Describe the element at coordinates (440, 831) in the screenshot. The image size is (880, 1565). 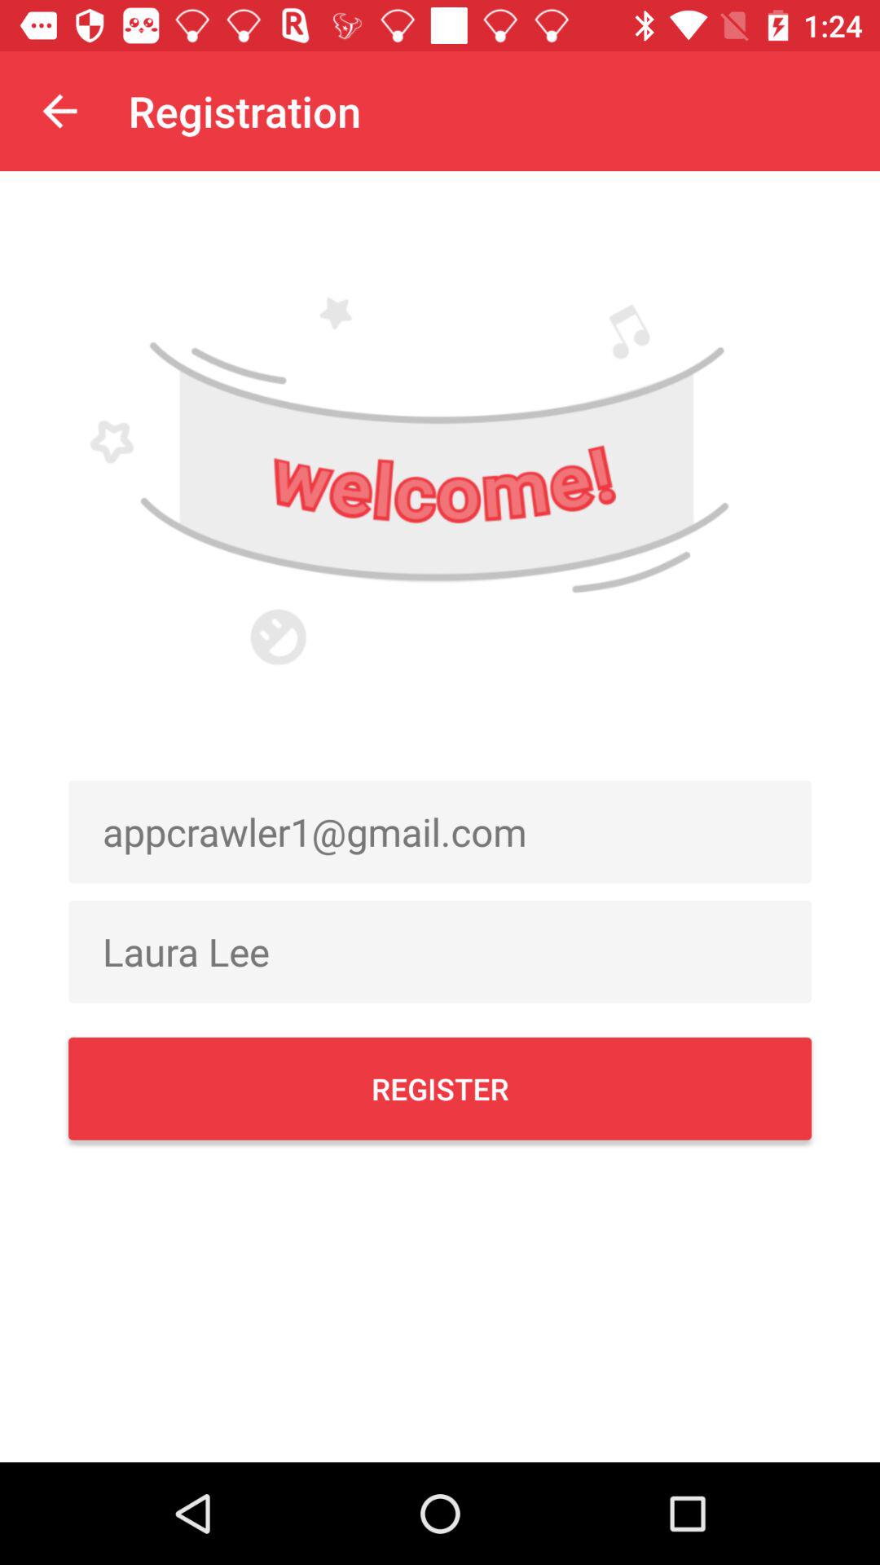
I see `flip to appcrawler1@gmail.com` at that location.